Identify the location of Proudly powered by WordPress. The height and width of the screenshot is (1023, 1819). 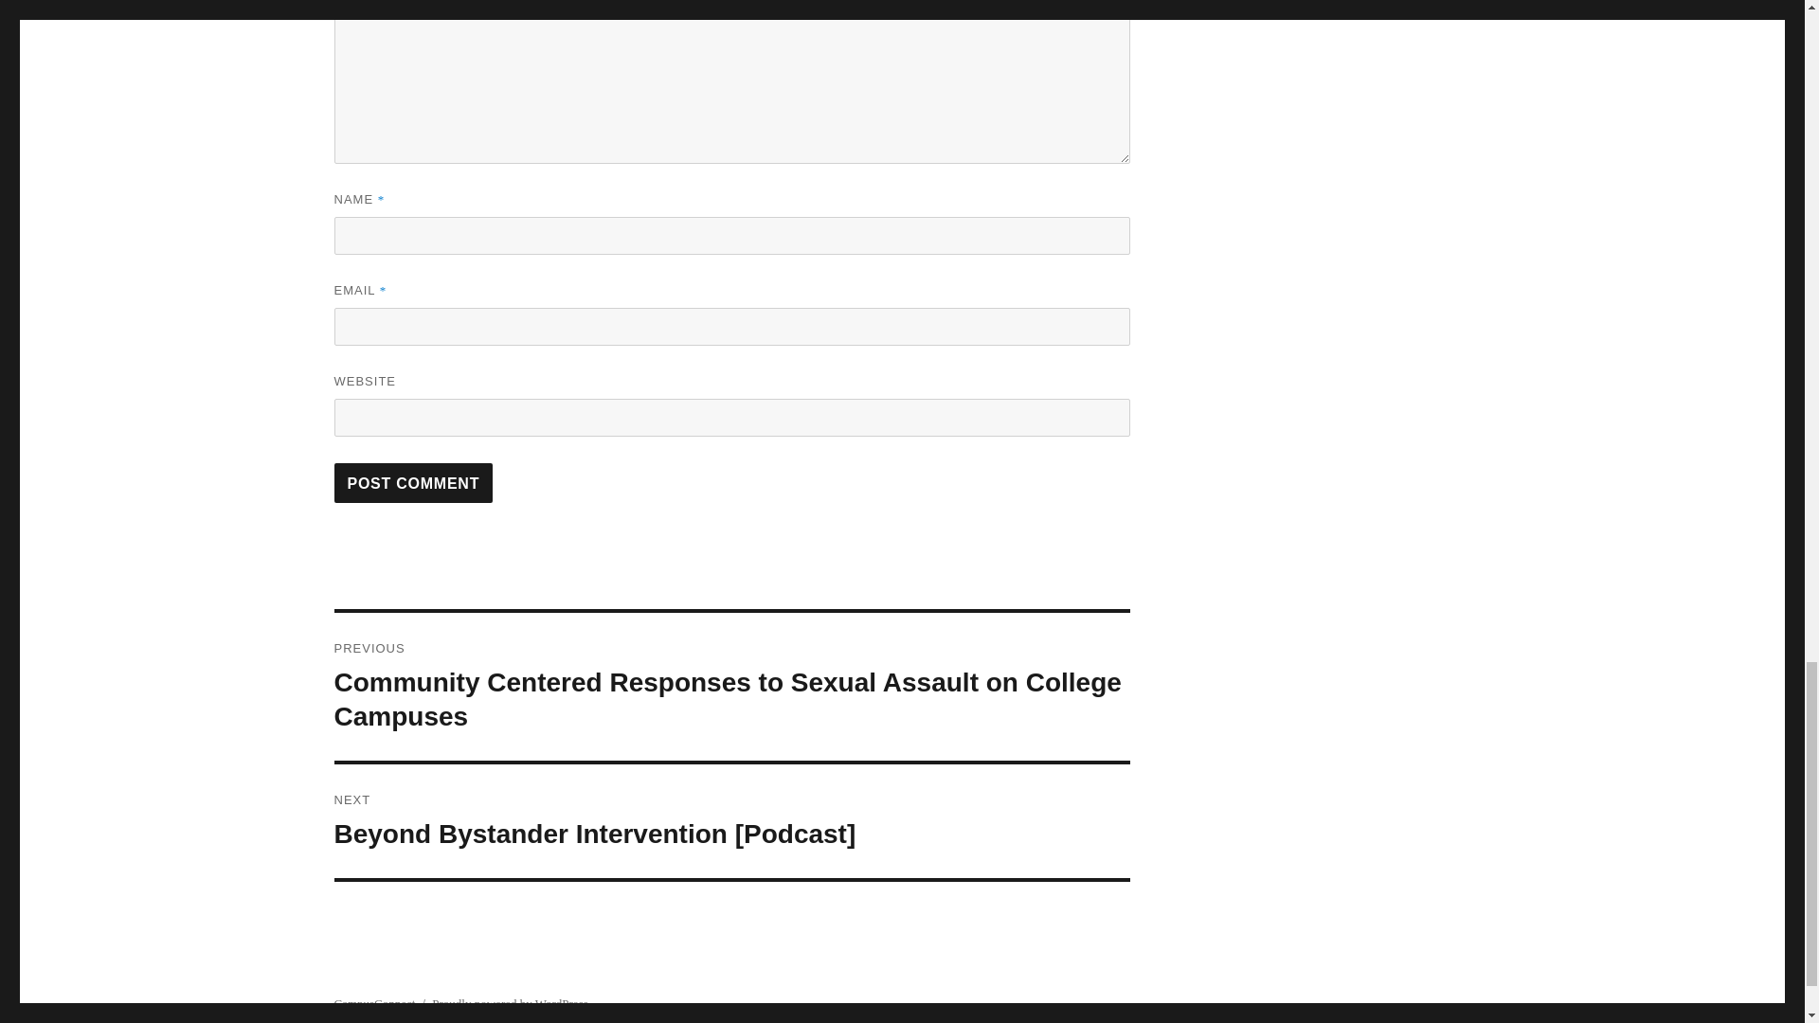
(510, 1003).